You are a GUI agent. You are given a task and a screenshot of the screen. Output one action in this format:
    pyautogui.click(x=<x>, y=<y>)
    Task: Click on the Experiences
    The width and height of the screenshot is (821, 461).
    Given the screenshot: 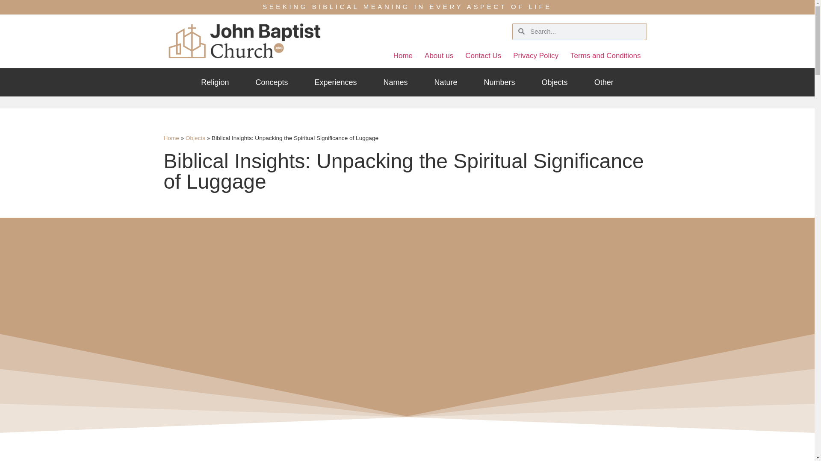 What is the action you would take?
    pyautogui.click(x=335, y=82)
    